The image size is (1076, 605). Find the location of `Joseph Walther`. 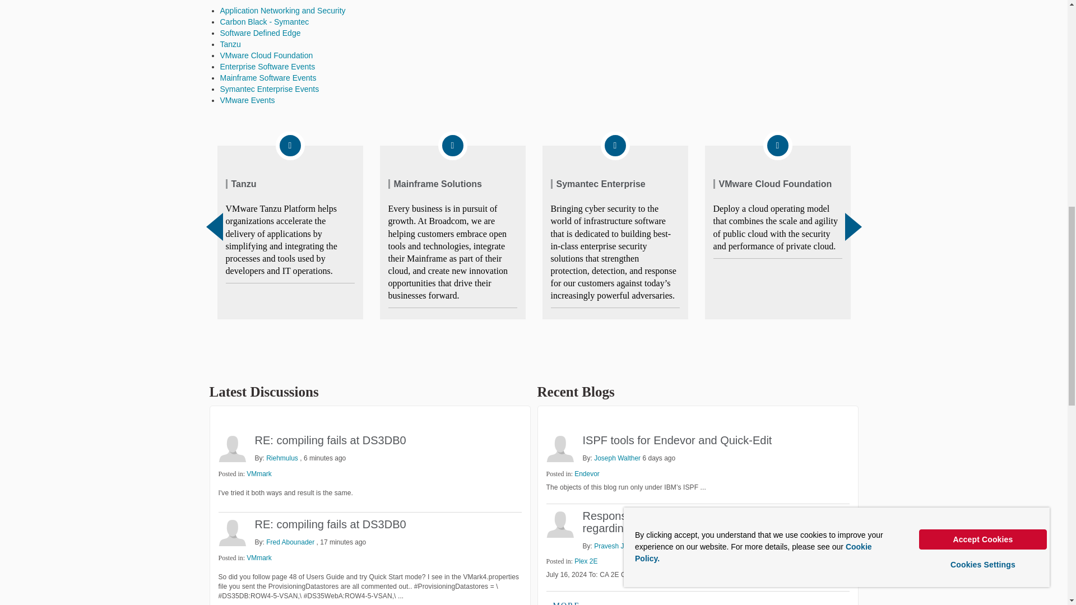

Joseph Walther is located at coordinates (559, 448).